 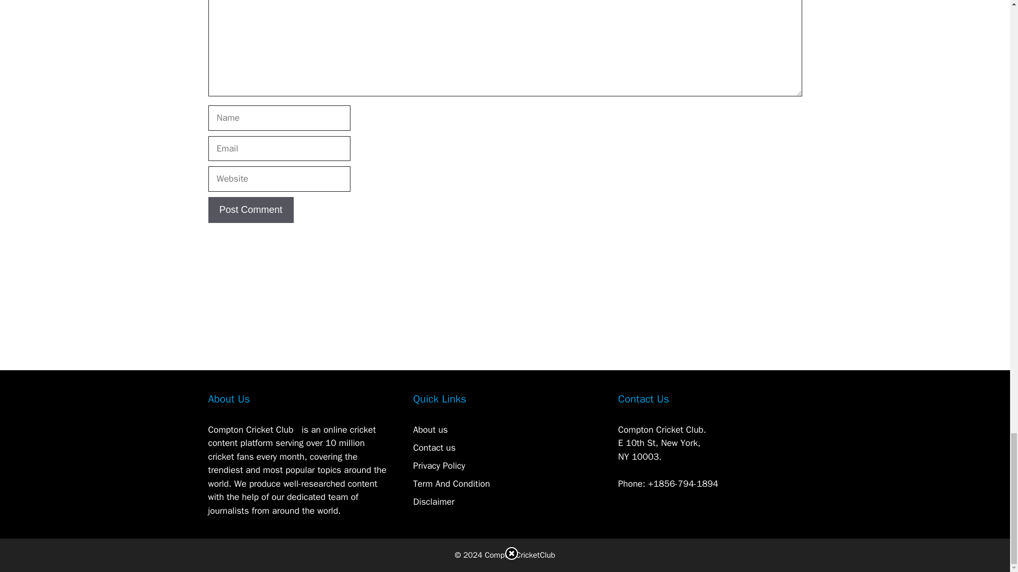 What do you see at coordinates (451, 484) in the screenshot?
I see `Term And Condition` at bounding box center [451, 484].